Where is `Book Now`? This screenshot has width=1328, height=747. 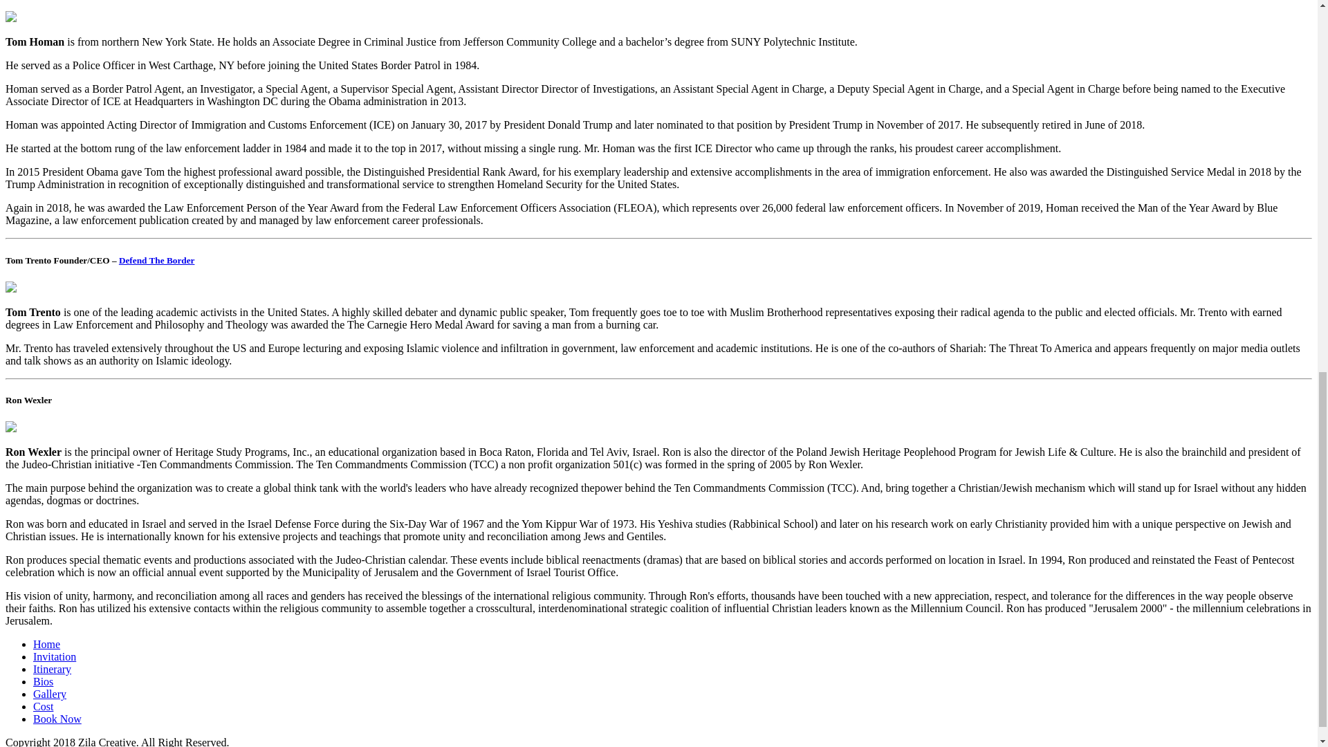
Book Now is located at coordinates (57, 719).